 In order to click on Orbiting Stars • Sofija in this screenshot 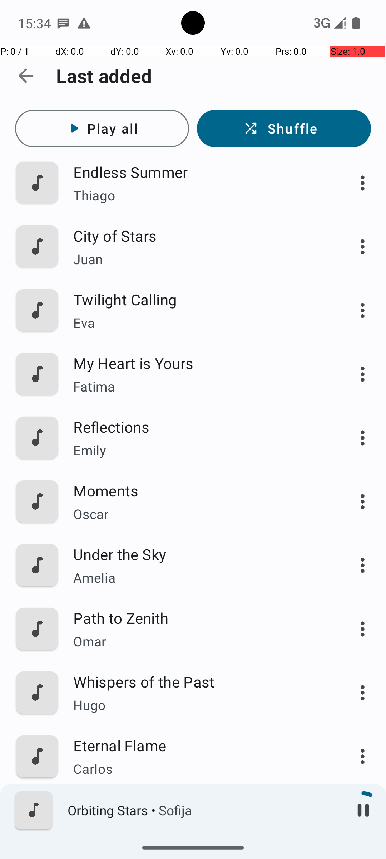, I will do `click(204, 810)`.